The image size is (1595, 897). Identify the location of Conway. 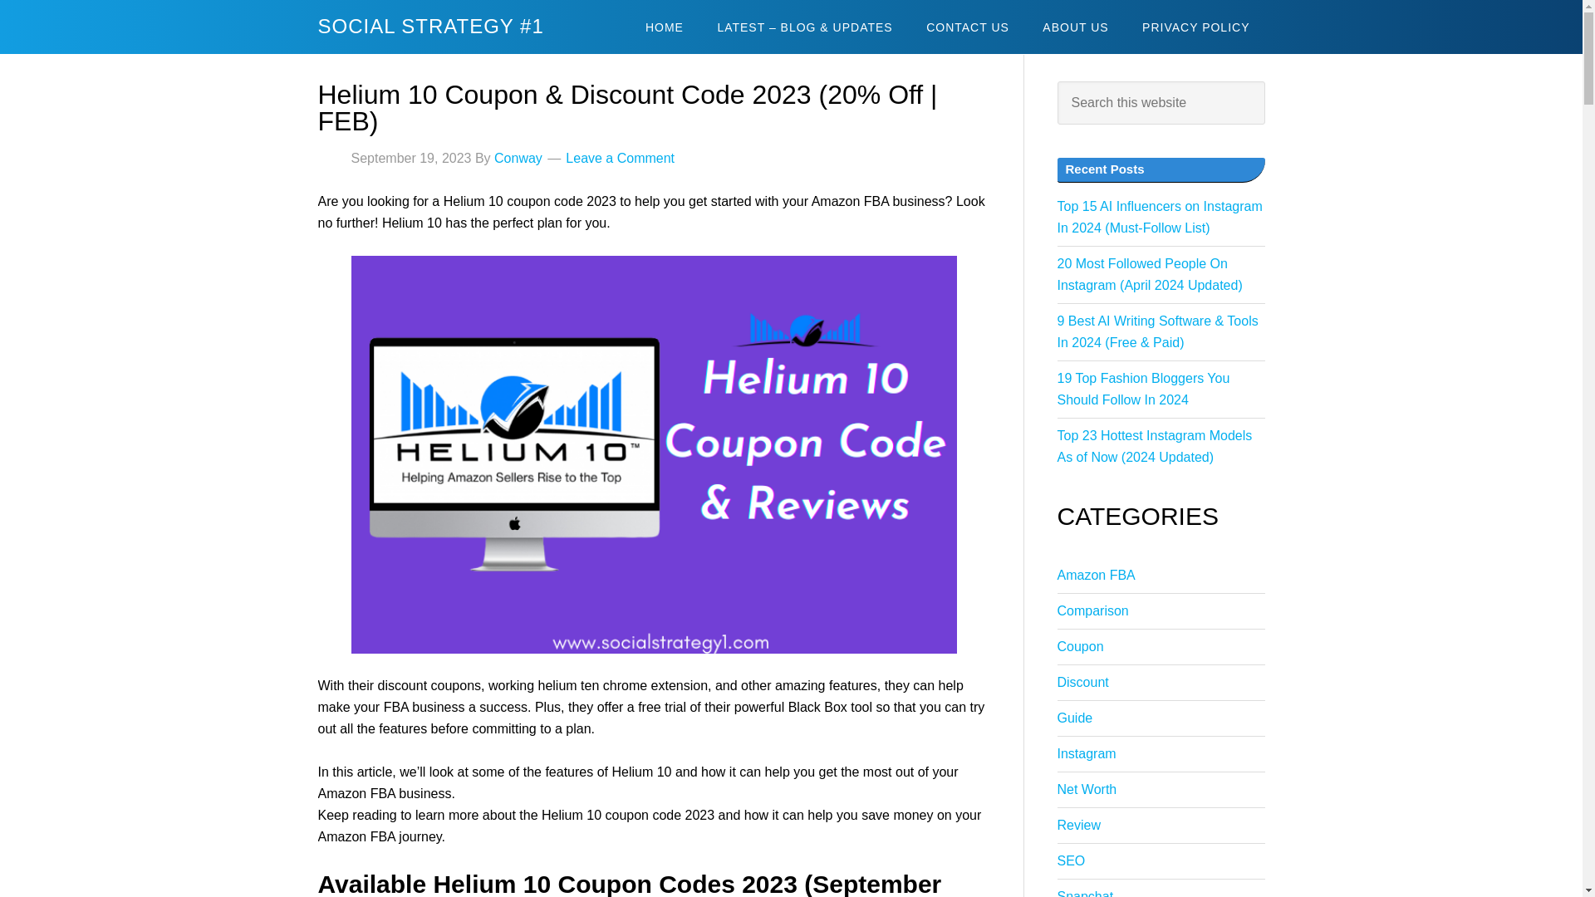
(518, 158).